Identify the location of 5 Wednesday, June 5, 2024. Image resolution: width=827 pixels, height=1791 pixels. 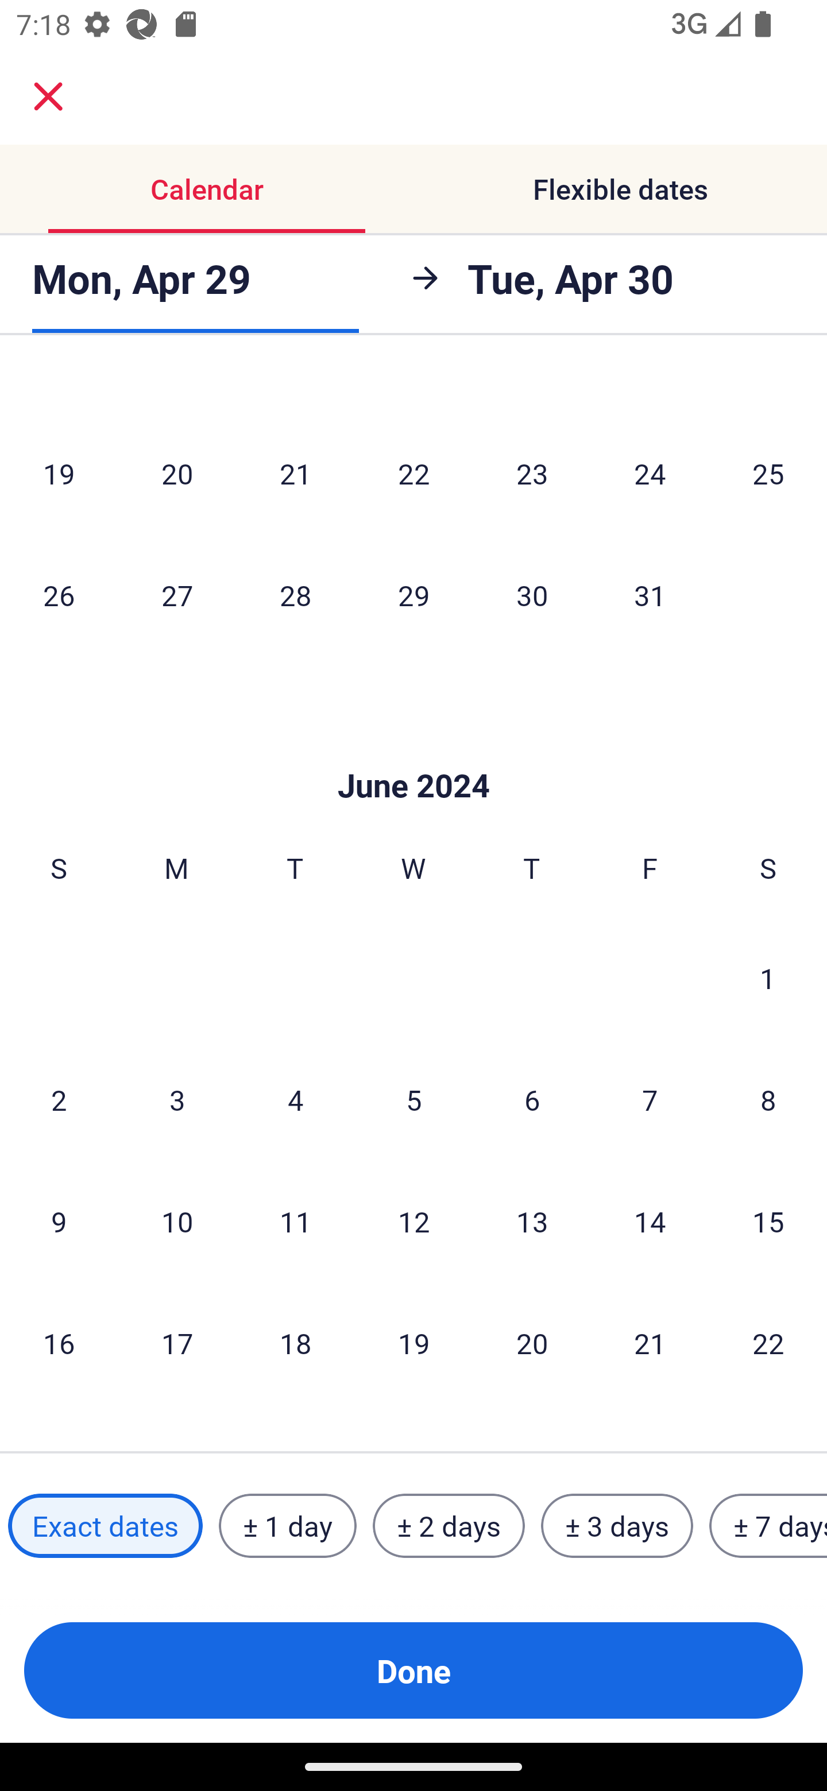
(413, 1099).